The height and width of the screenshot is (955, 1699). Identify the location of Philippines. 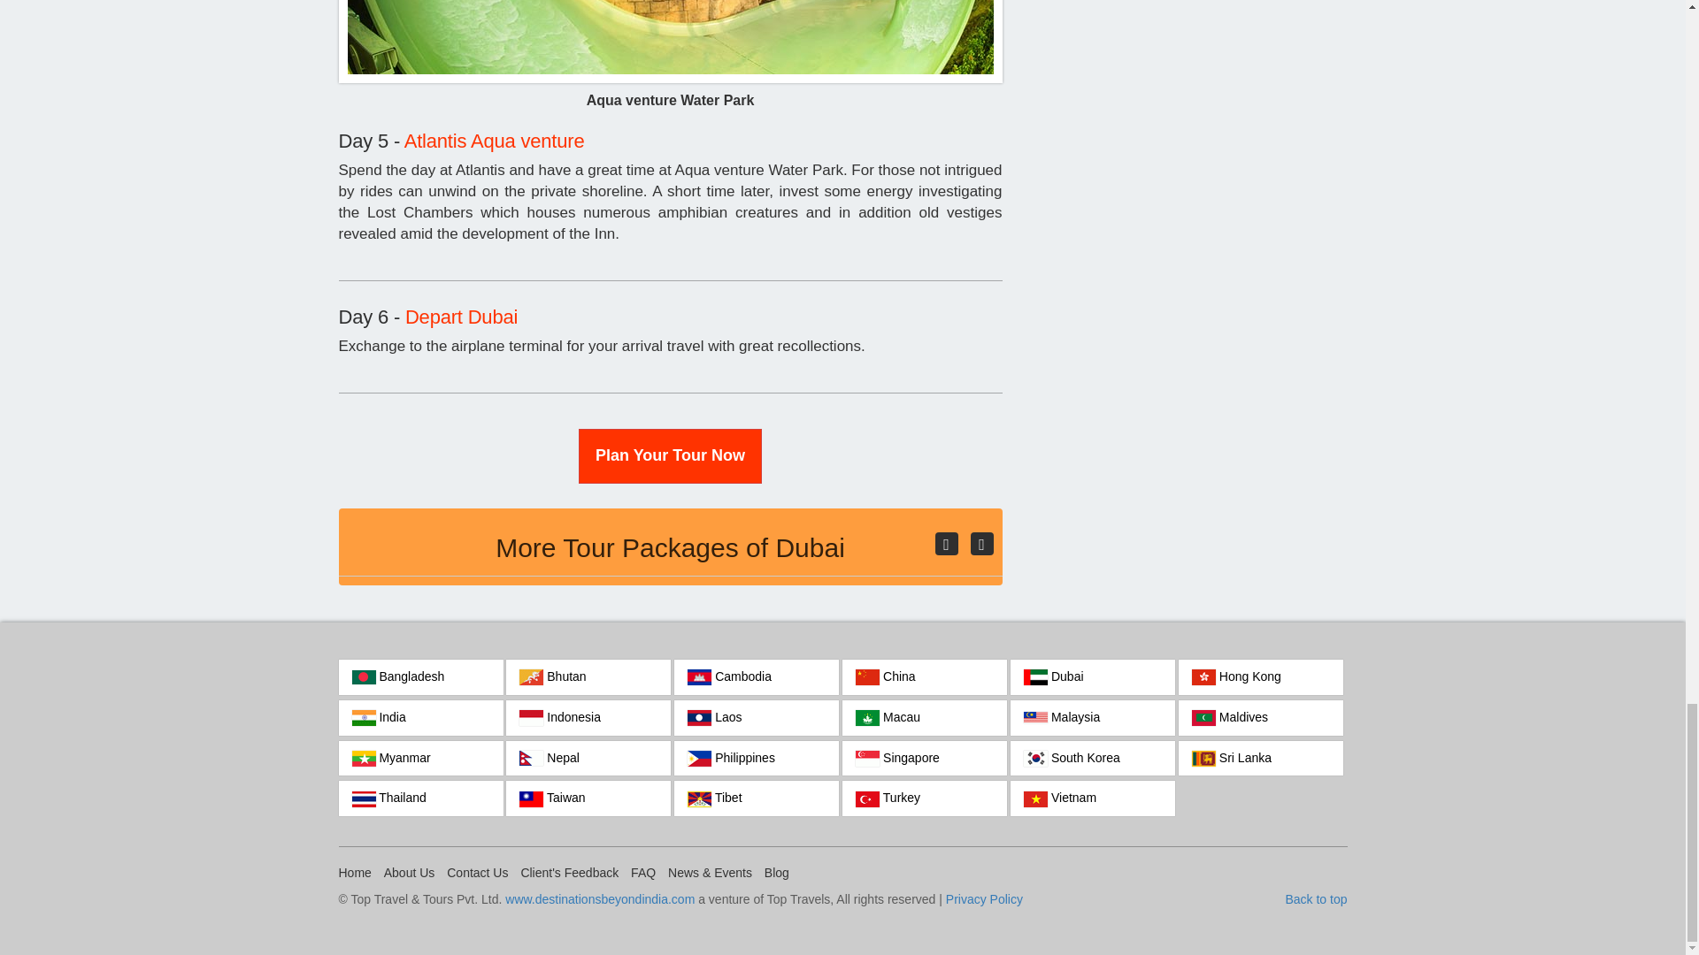
(757, 759).